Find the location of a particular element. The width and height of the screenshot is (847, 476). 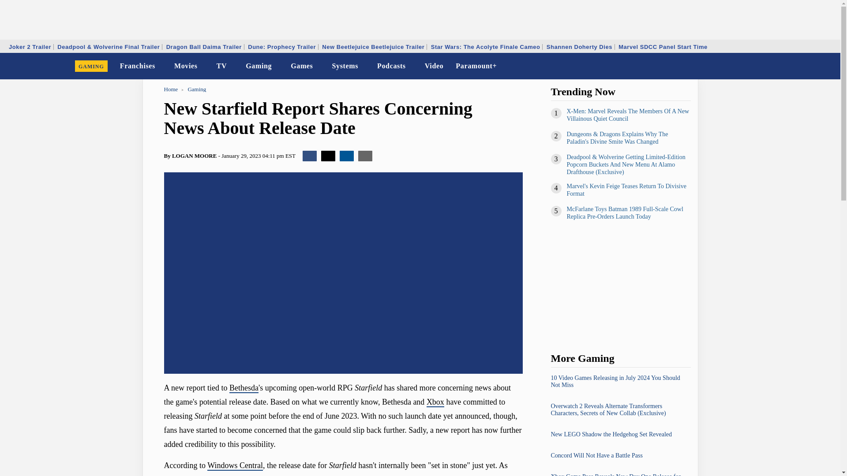

Dark Mode is located at coordinates (811, 66).